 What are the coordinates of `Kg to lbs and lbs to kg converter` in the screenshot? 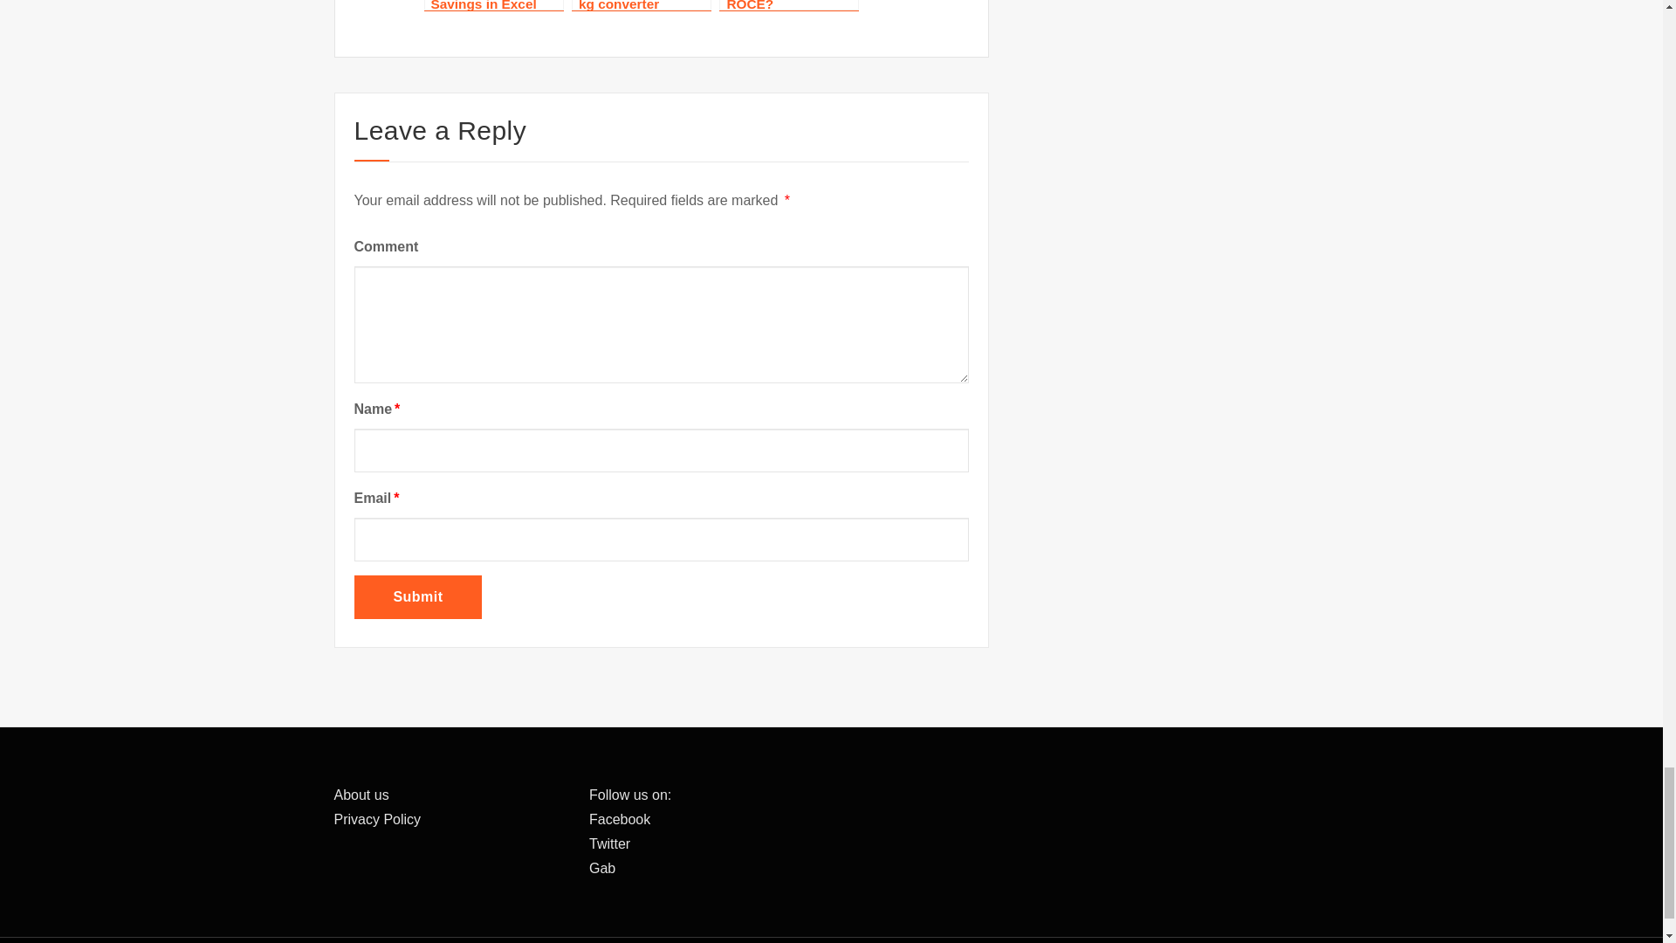 It's located at (641, 5).